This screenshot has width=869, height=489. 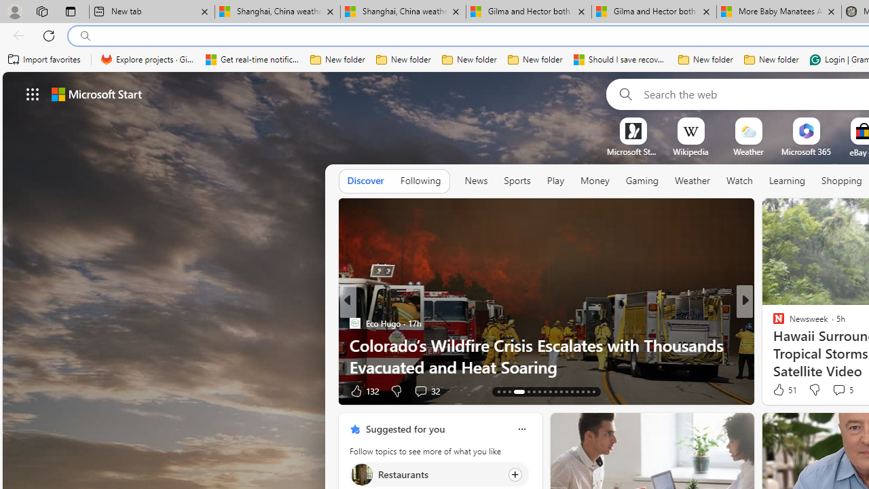 I want to click on Microsoft start, so click(x=96, y=94).